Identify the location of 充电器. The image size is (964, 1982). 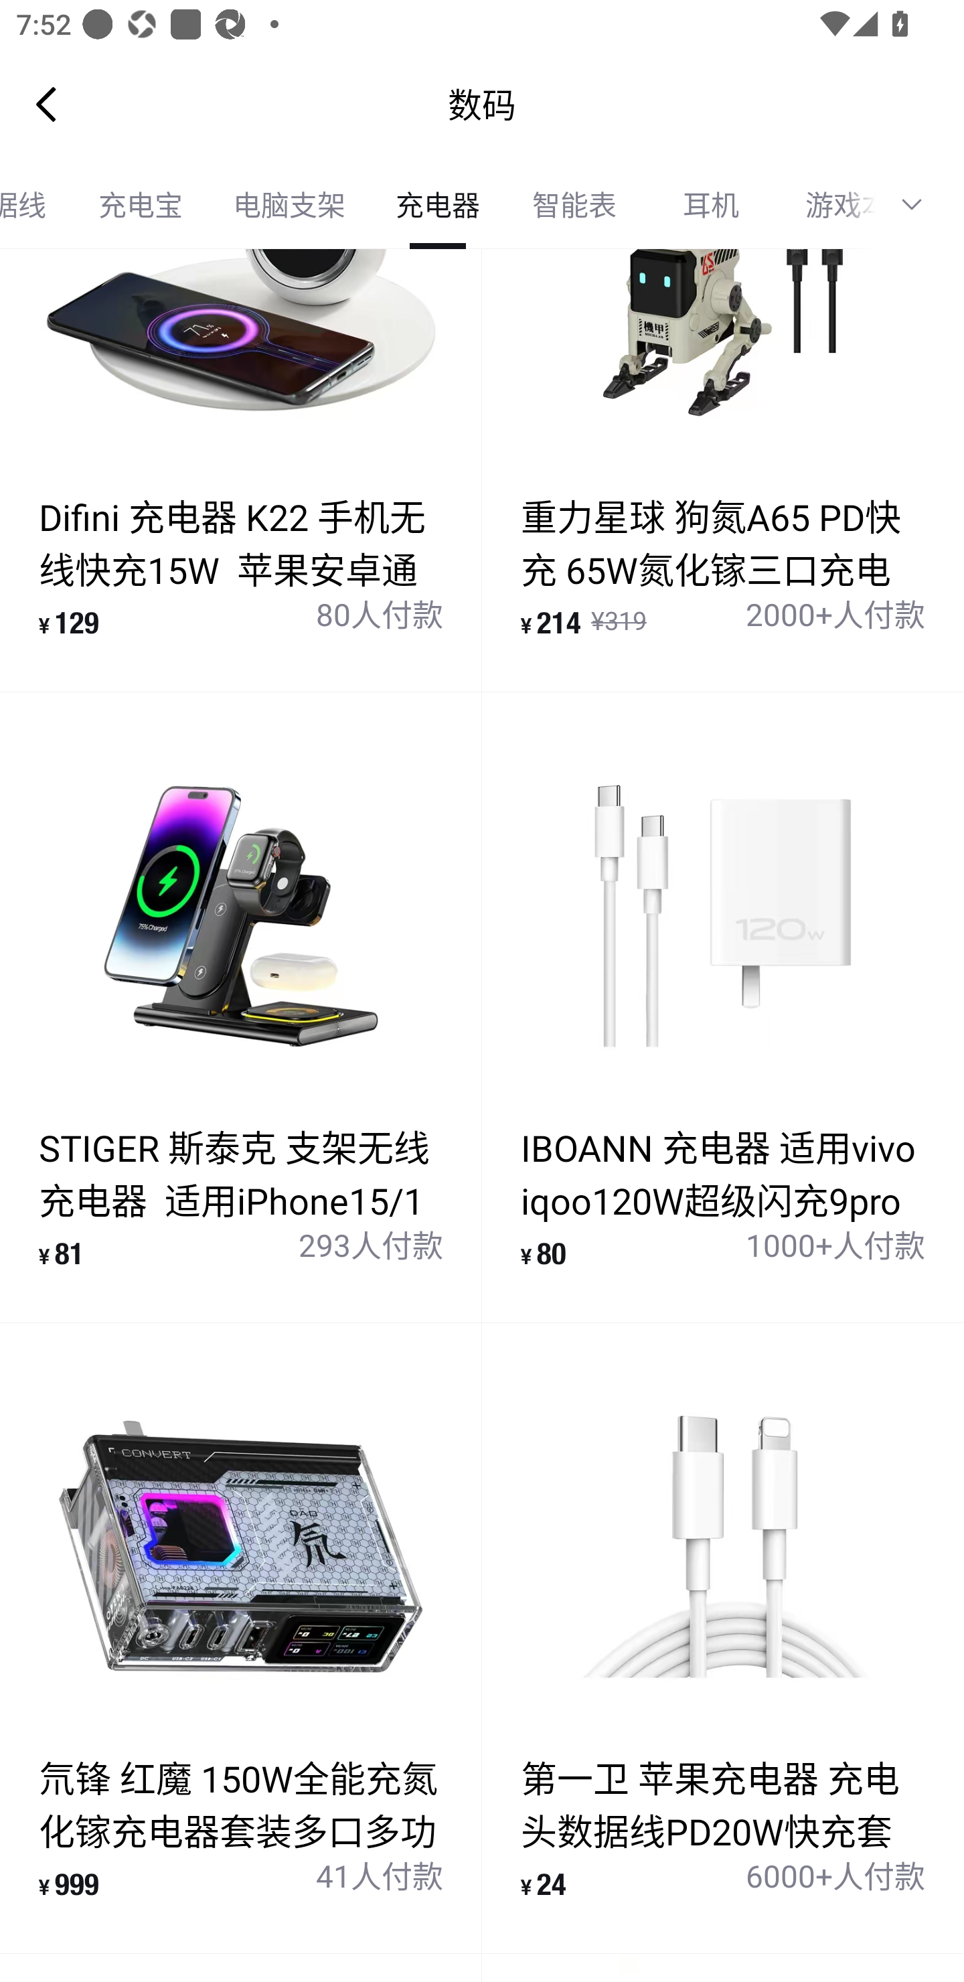
(438, 205).